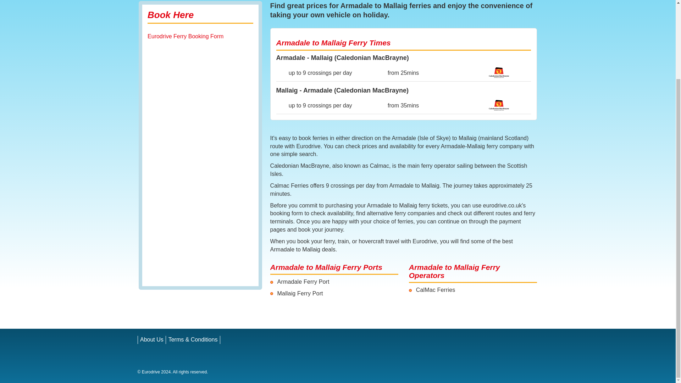 The height and width of the screenshot is (383, 681). What do you see at coordinates (303, 282) in the screenshot?
I see `Armadale Ferry Port` at bounding box center [303, 282].